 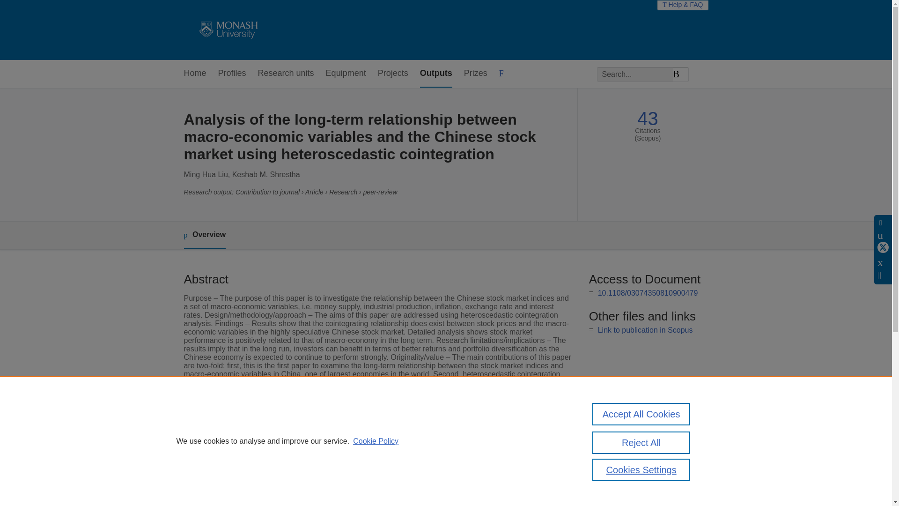 I want to click on Projects, so click(x=392, y=74).